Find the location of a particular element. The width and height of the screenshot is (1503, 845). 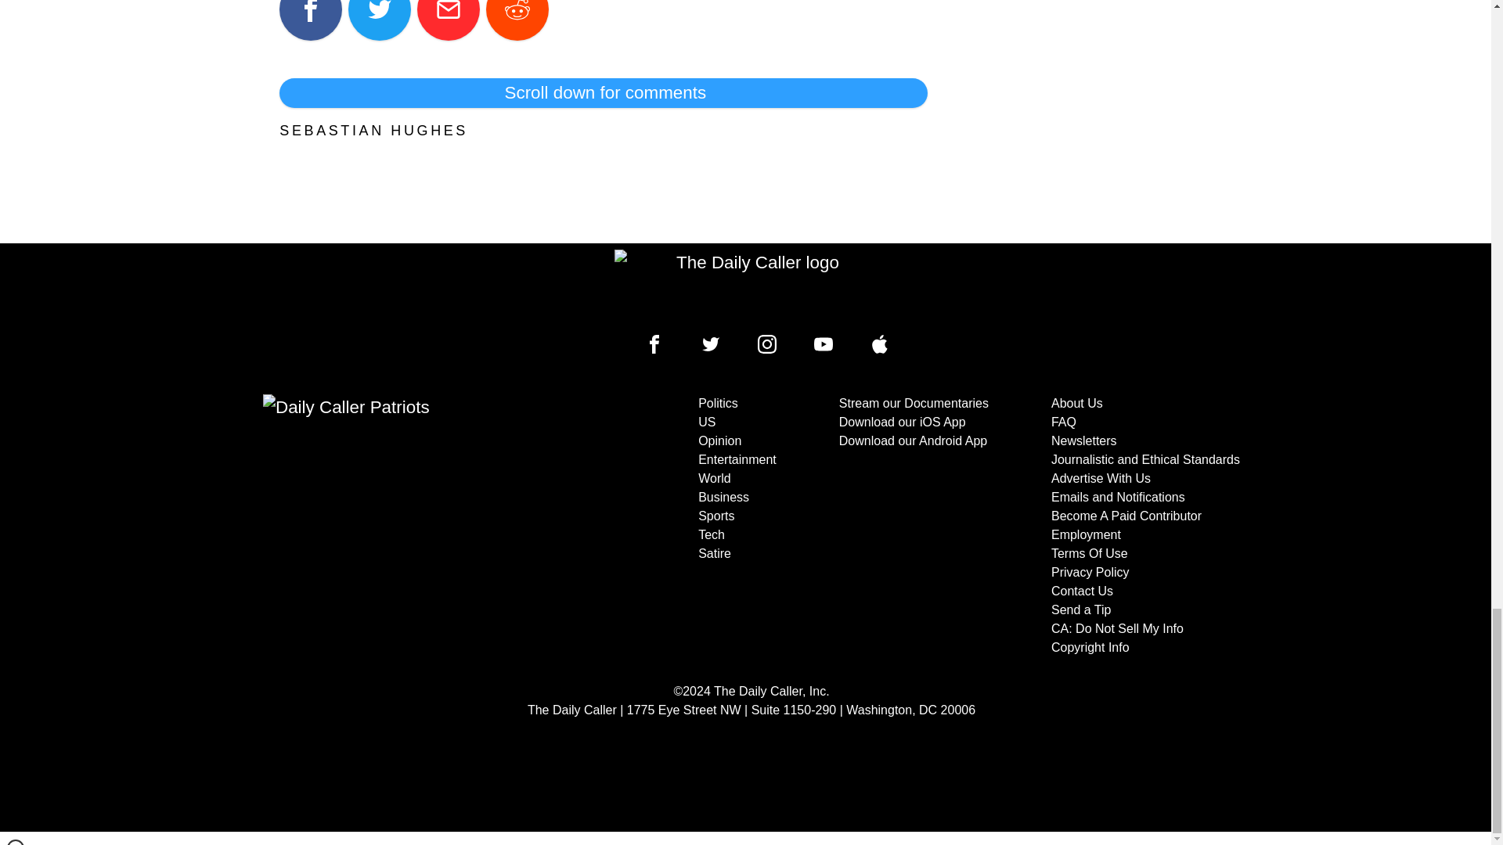

Daily Caller Twitter is located at coordinates (711, 344).